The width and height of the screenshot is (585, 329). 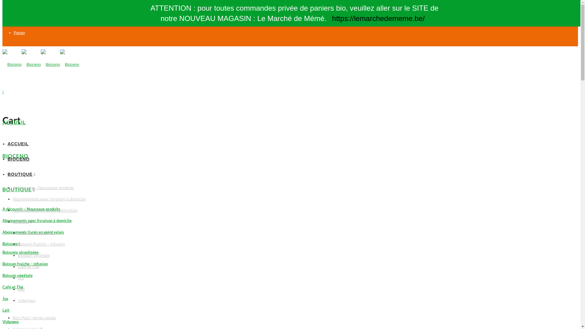 I want to click on View your shopping cart, so click(x=3, y=92).